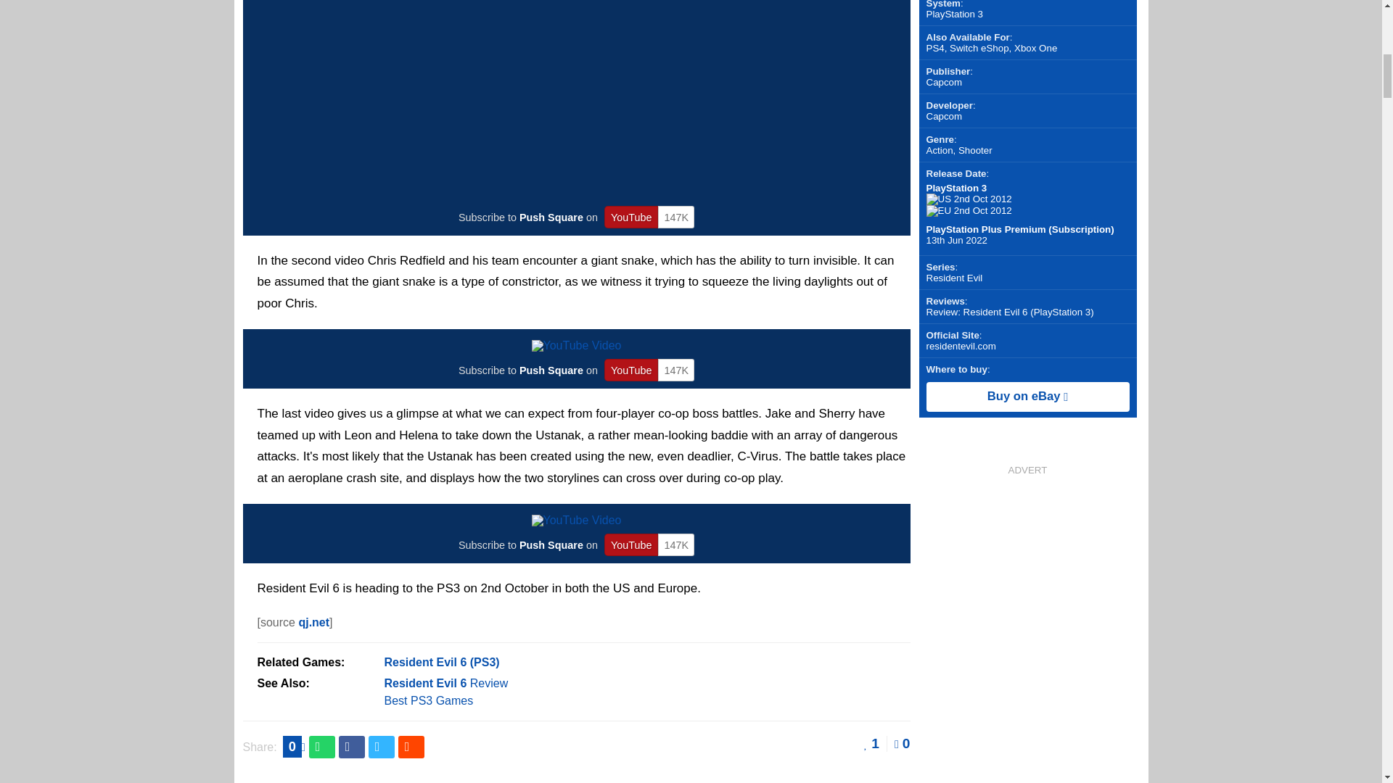  I want to click on Play, so click(576, 345).